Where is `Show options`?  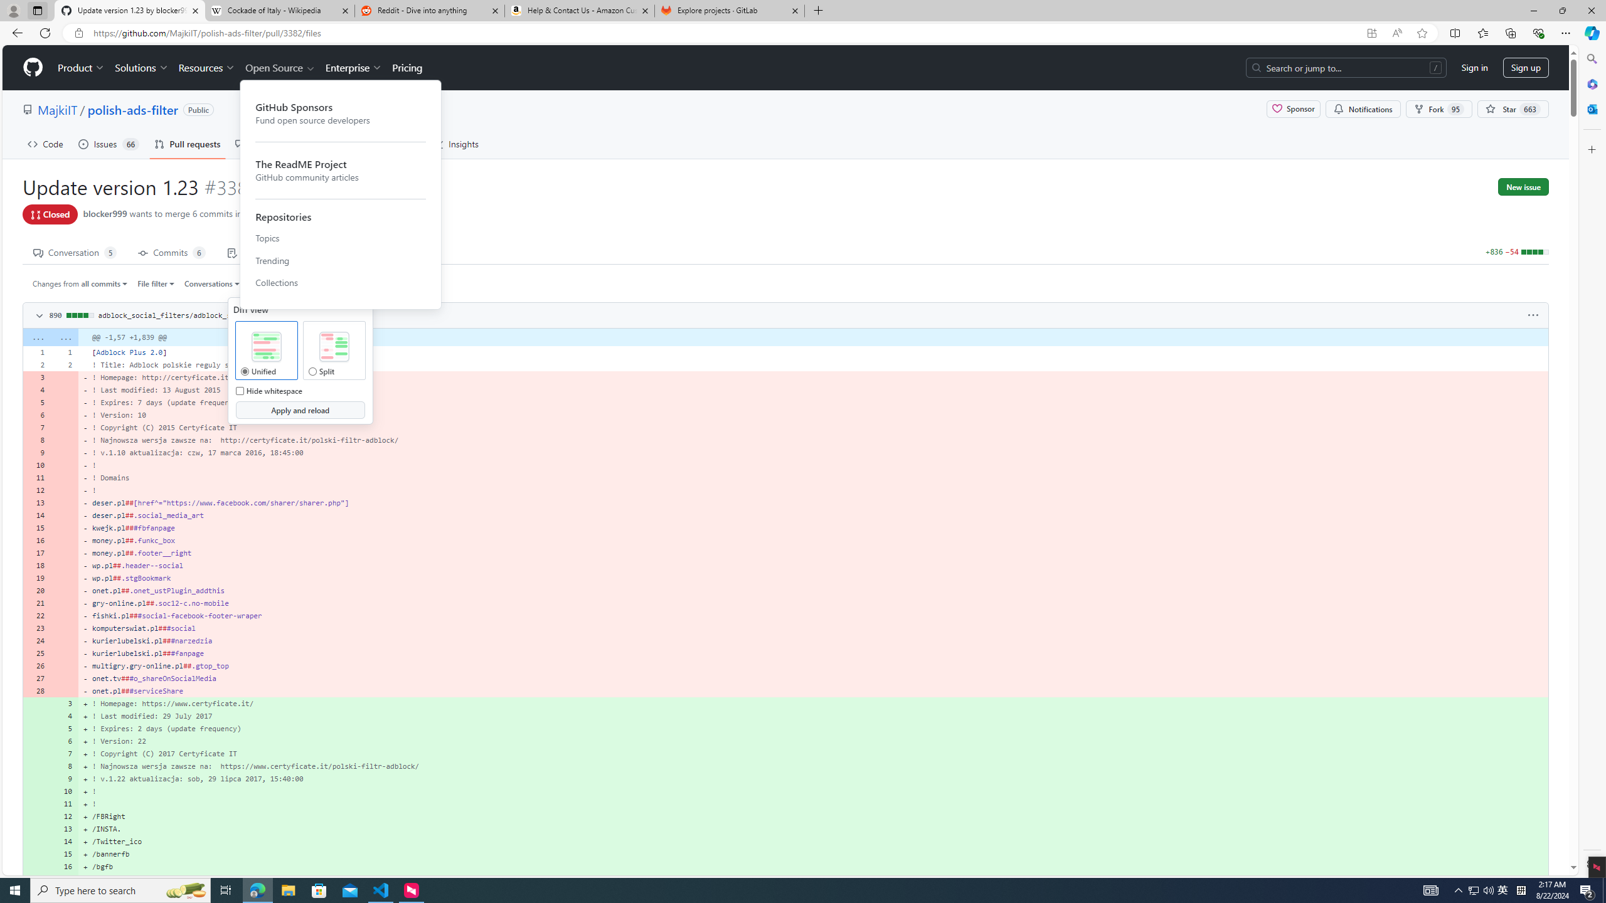 Show options is located at coordinates (1533, 315).